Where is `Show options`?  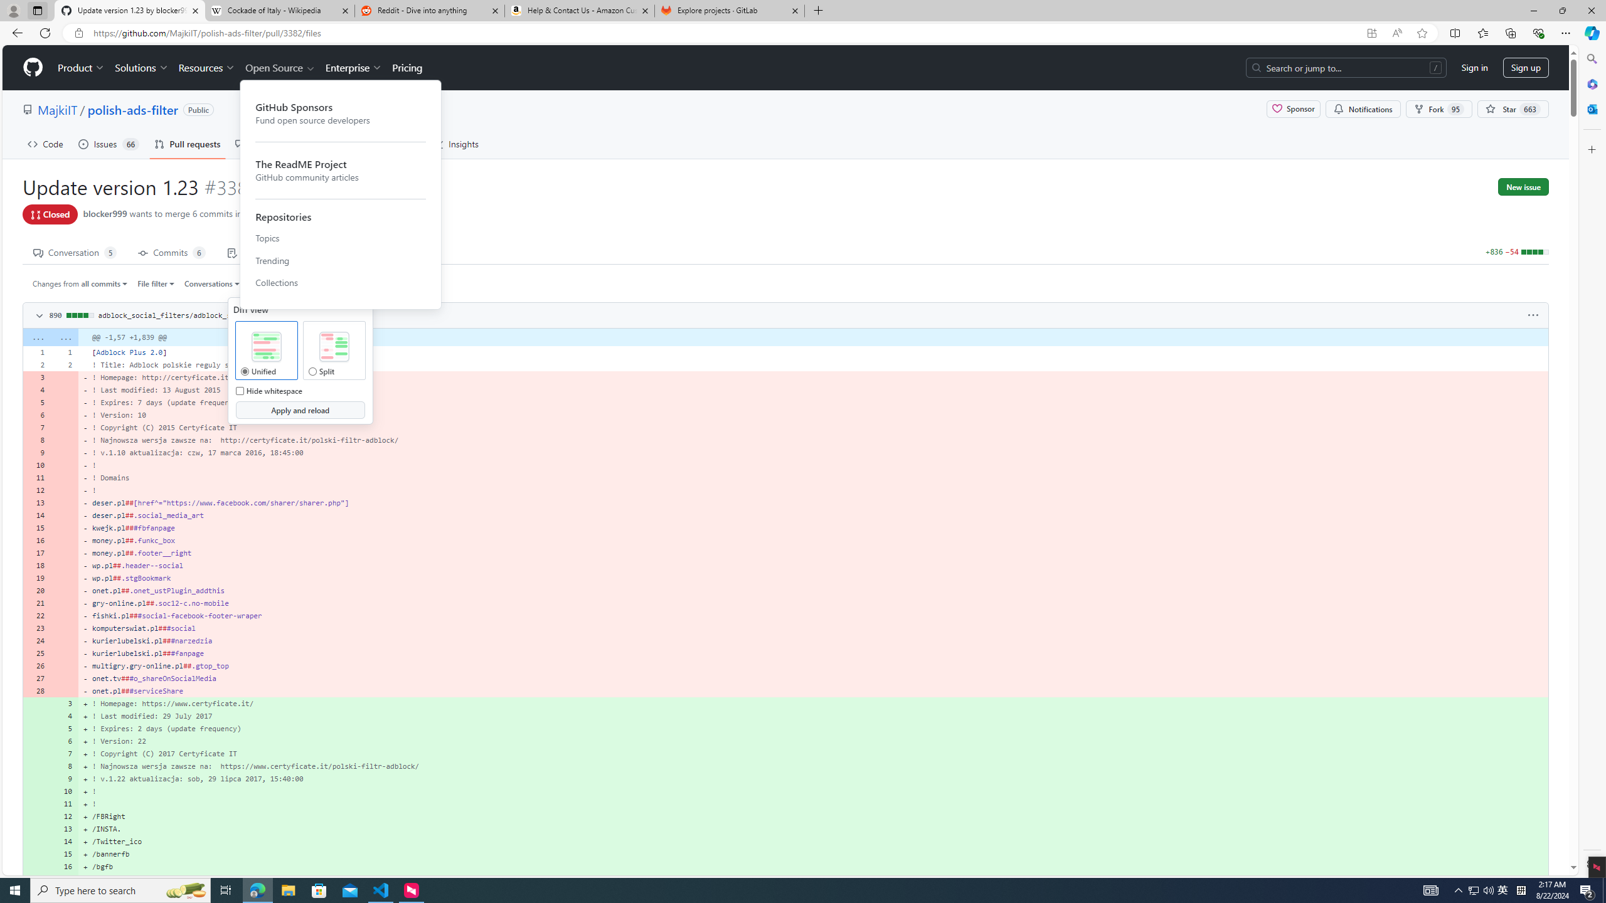 Show options is located at coordinates (1533, 315).